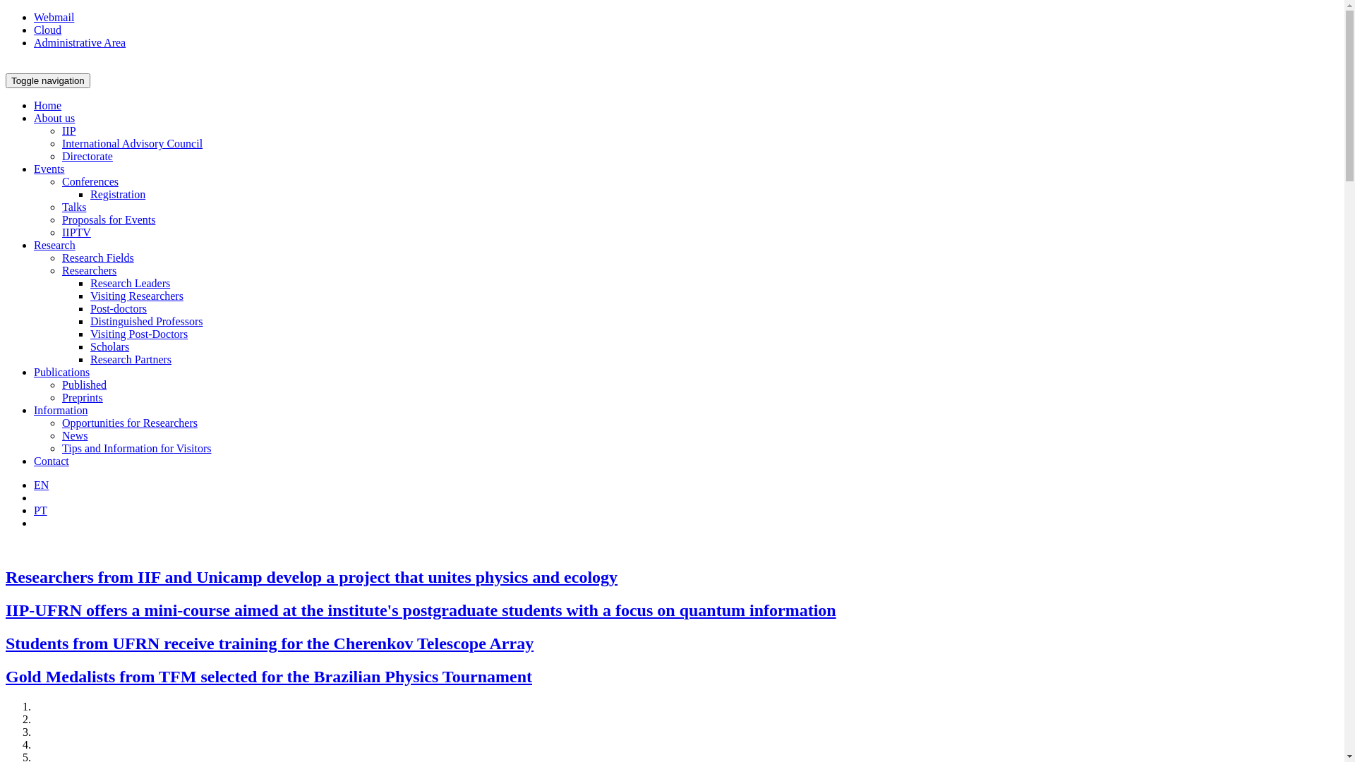 This screenshot has width=1355, height=762. Describe the element at coordinates (109, 220) in the screenshot. I see `Proposals for Events` at that location.